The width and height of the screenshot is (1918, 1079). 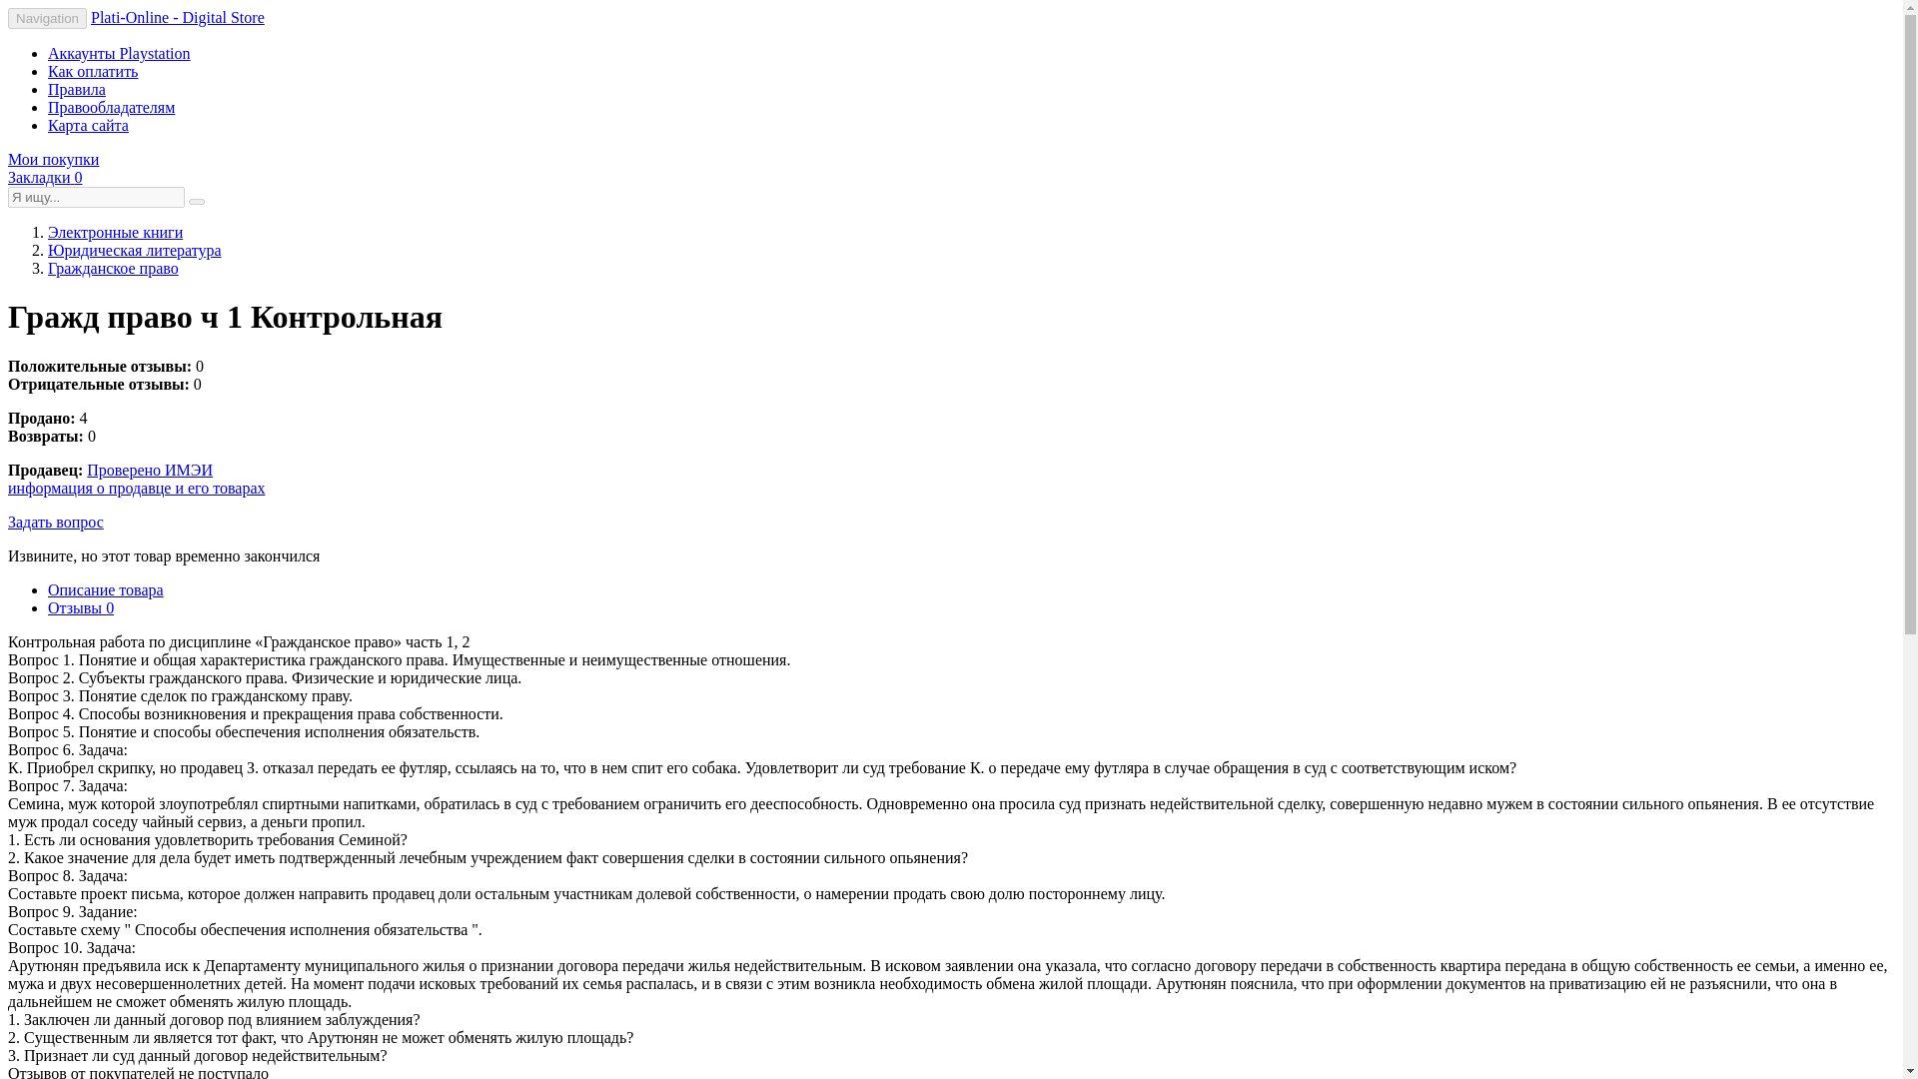 What do you see at coordinates (46, 18) in the screenshot?
I see `Navigation` at bounding box center [46, 18].